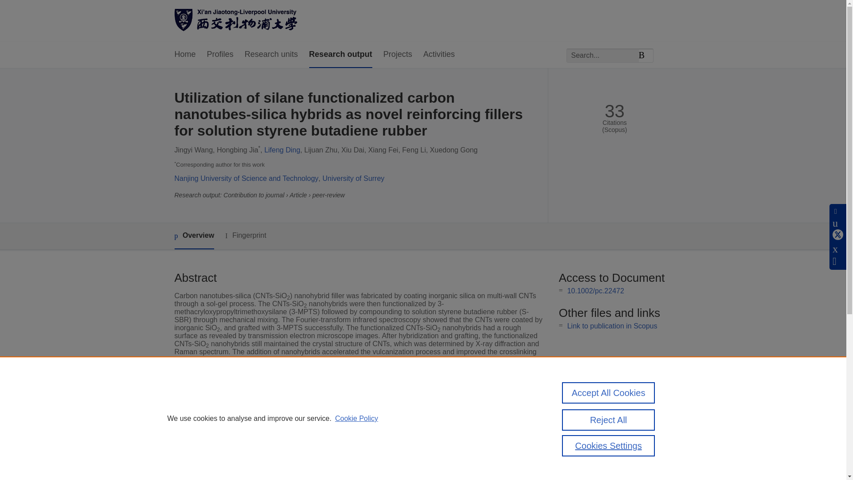 The width and height of the screenshot is (853, 480). What do you see at coordinates (331, 437) in the screenshot?
I see `Polymer Composites` at bounding box center [331, 437].